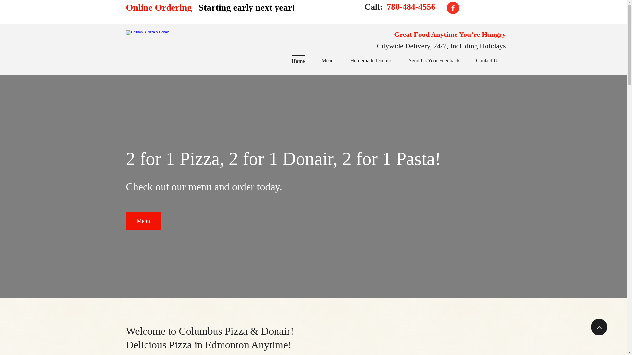  What do you see at coordinates (410, 7) in the screenshot?
I see `780-484-4556` at bounding box center [410, 7].